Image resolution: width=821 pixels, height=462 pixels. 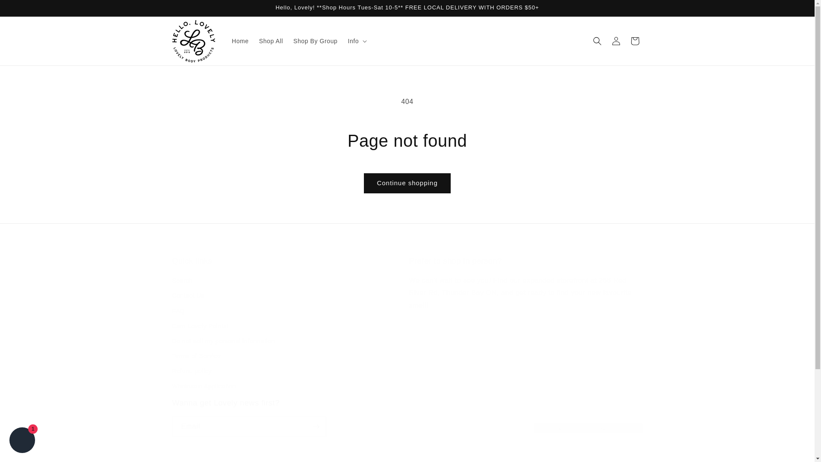 What do you see at coordinates (316, 41) in the screenshot?
I see `Shop By Group` at bounding box center [316, 41].